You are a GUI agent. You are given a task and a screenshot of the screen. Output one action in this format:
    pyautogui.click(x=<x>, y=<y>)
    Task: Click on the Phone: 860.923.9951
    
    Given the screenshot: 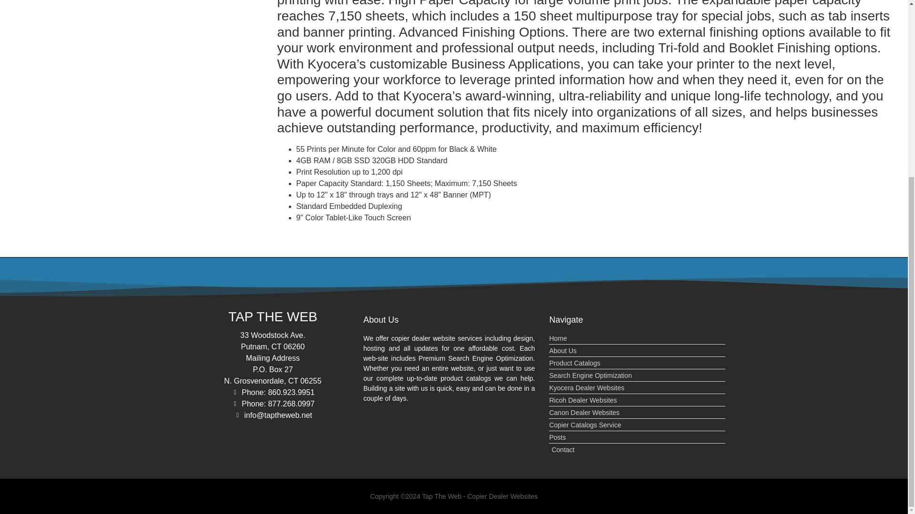 What is the action you would take?
    pyautogui.click(x=273, y=393)
    